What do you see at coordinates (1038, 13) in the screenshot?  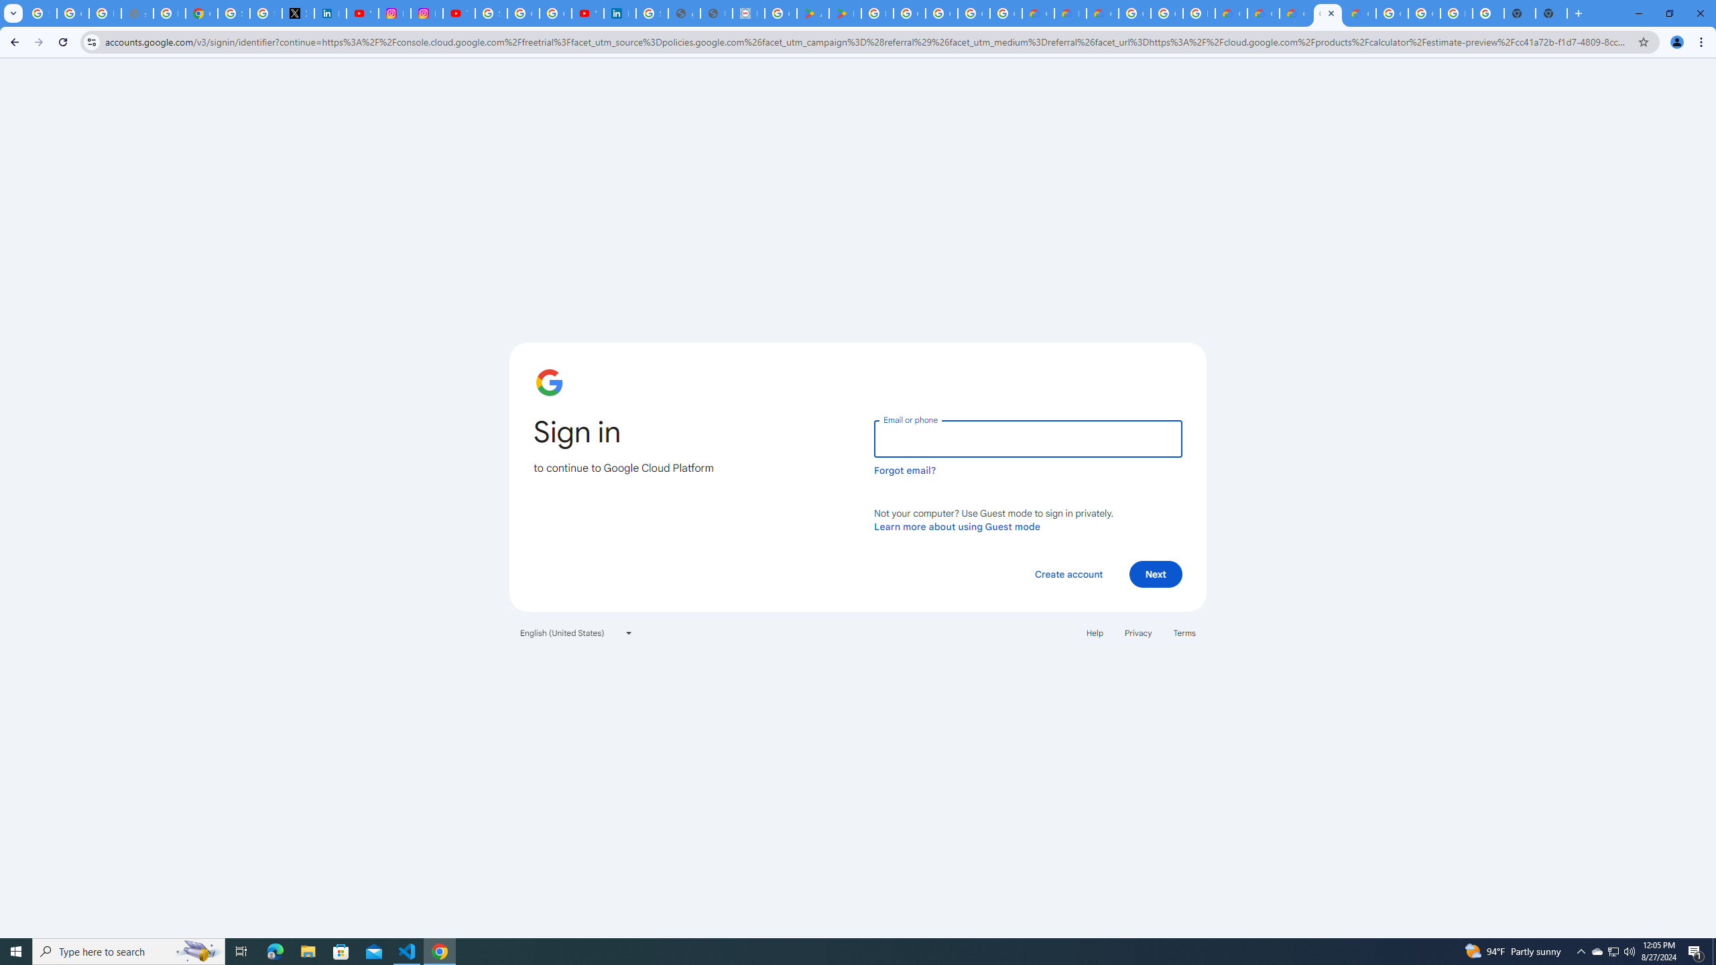 I see `Customer Care | Google Cloud` at bounding box center [1038, 13].